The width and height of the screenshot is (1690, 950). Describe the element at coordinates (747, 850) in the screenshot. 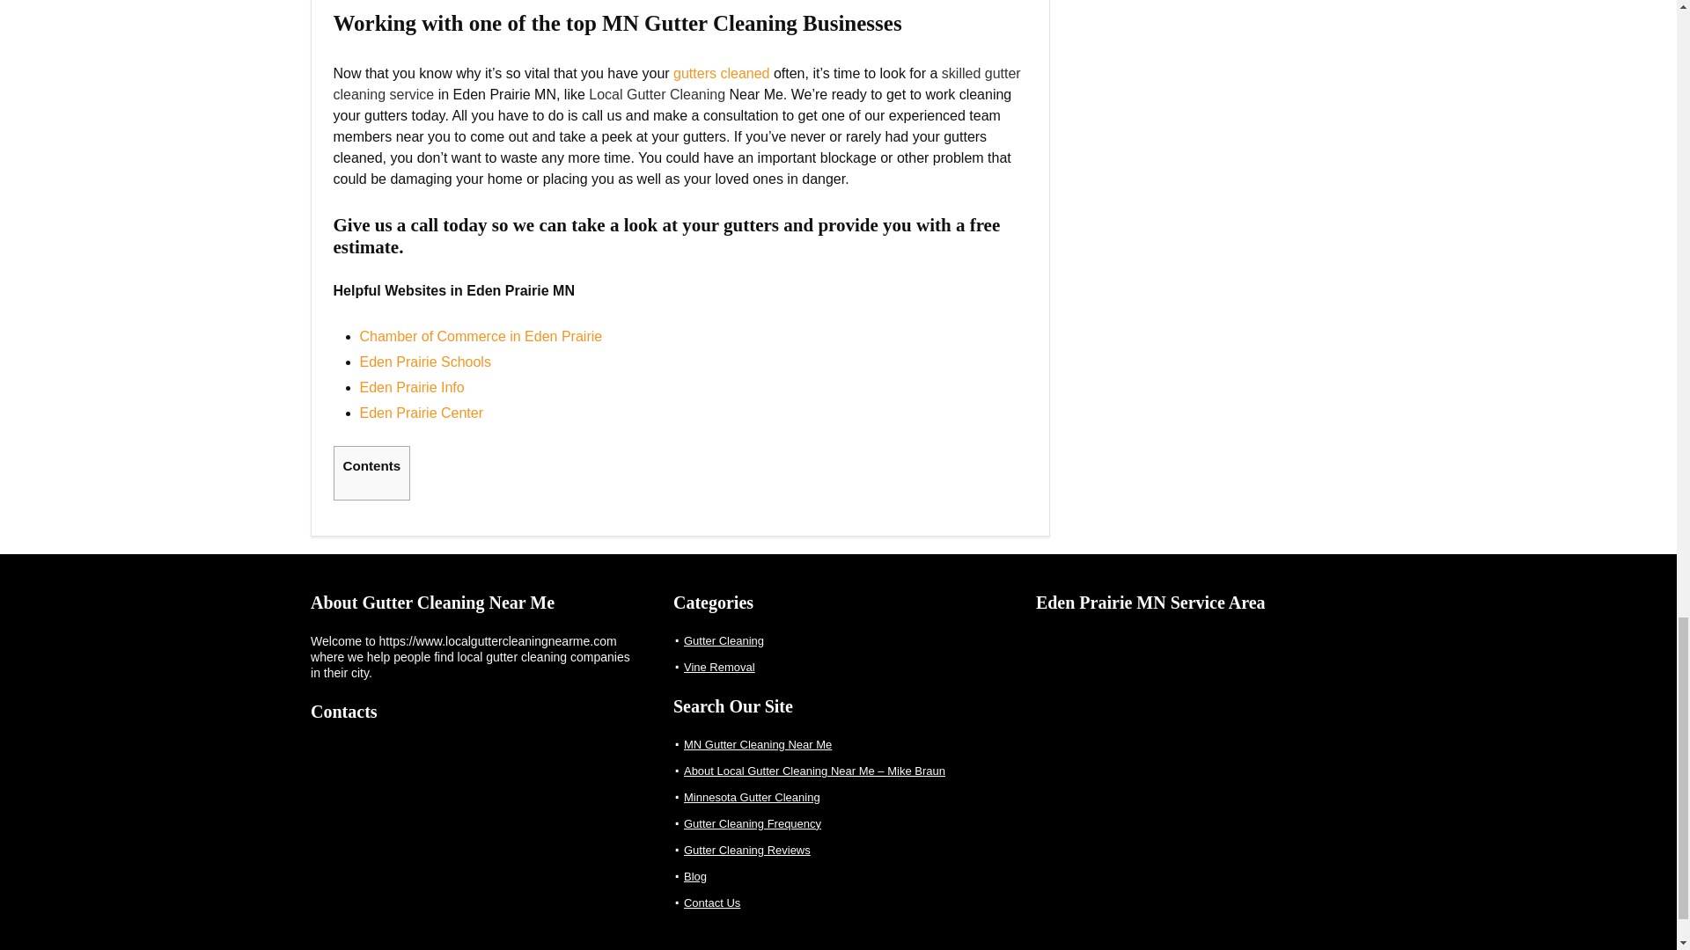

I see `Gutter Cleaning Reviews` at that location.